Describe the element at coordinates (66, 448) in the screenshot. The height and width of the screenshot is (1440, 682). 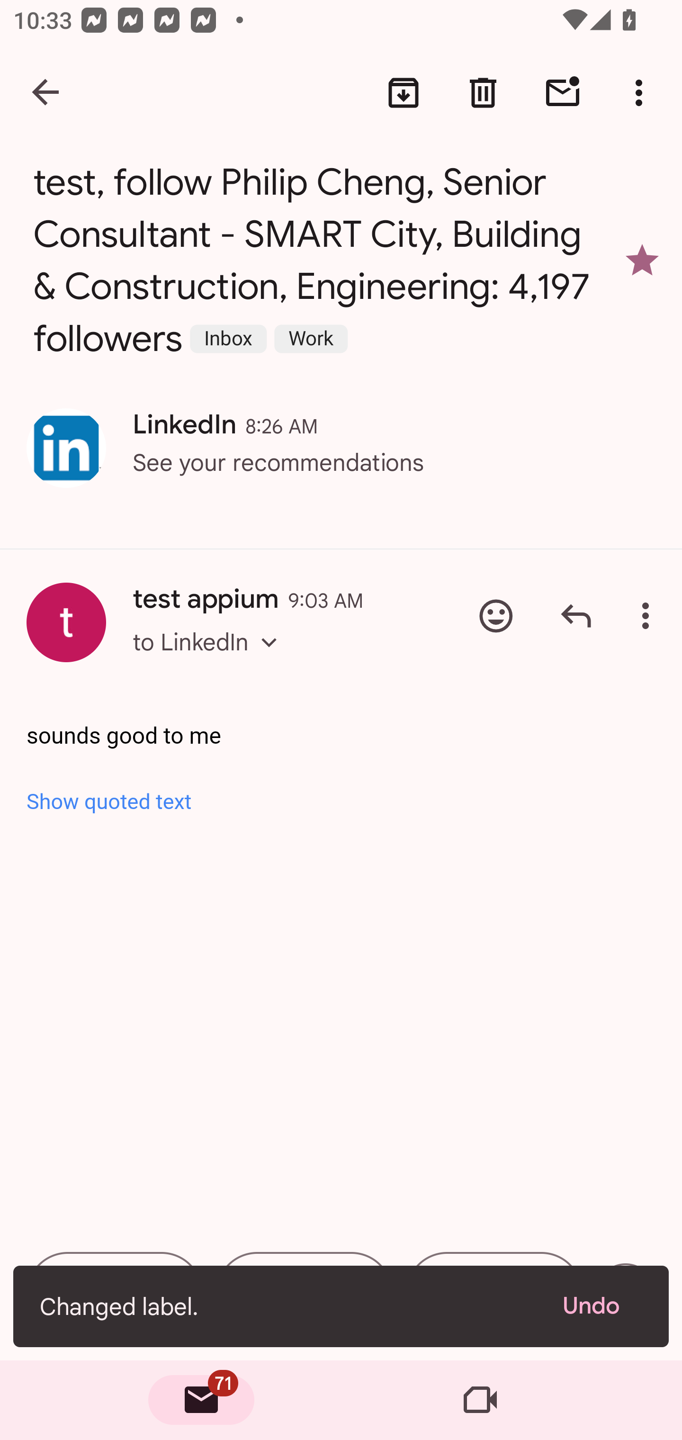
I see `Show contact information for LinkedIn` at that location.